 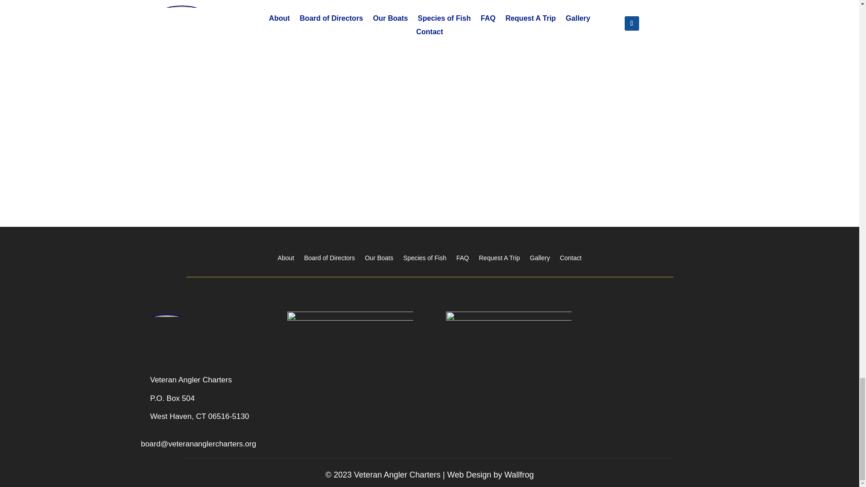 What do you see at coordinates (499, 256) in the screenshot?
I see `Request A Trip` at bounding box center [499, 256].